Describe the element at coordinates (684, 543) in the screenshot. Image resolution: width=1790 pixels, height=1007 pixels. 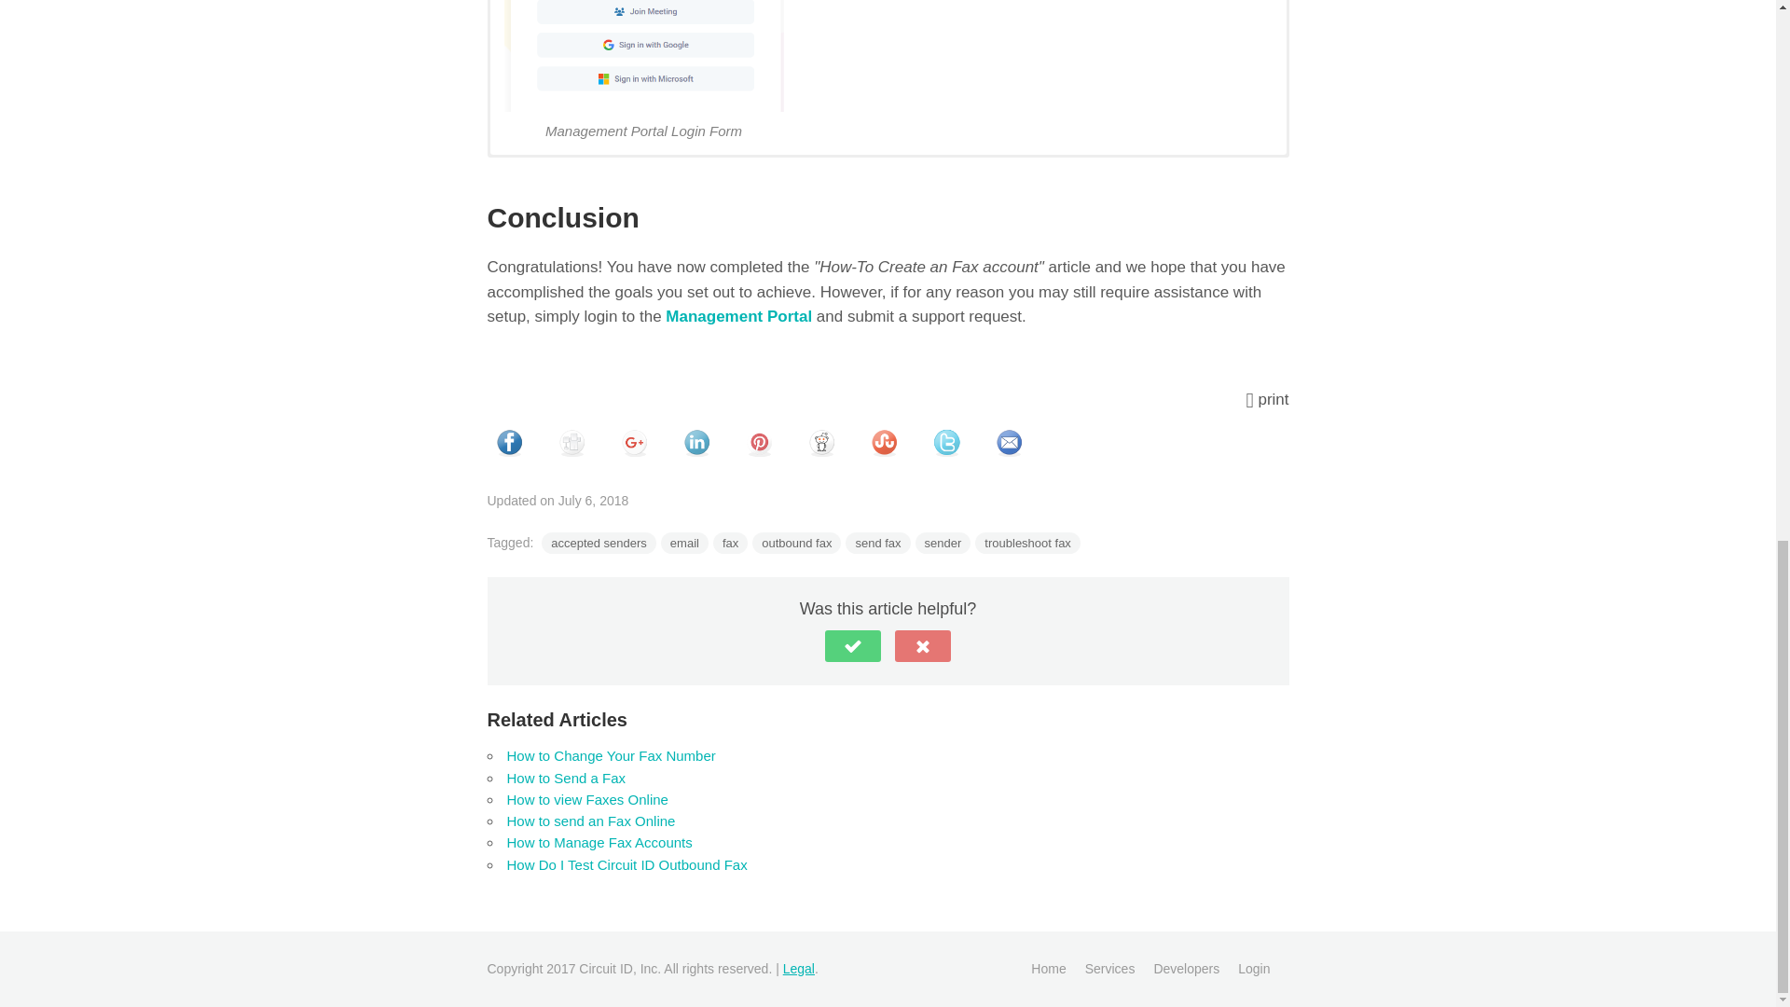
I see `email` at that location.